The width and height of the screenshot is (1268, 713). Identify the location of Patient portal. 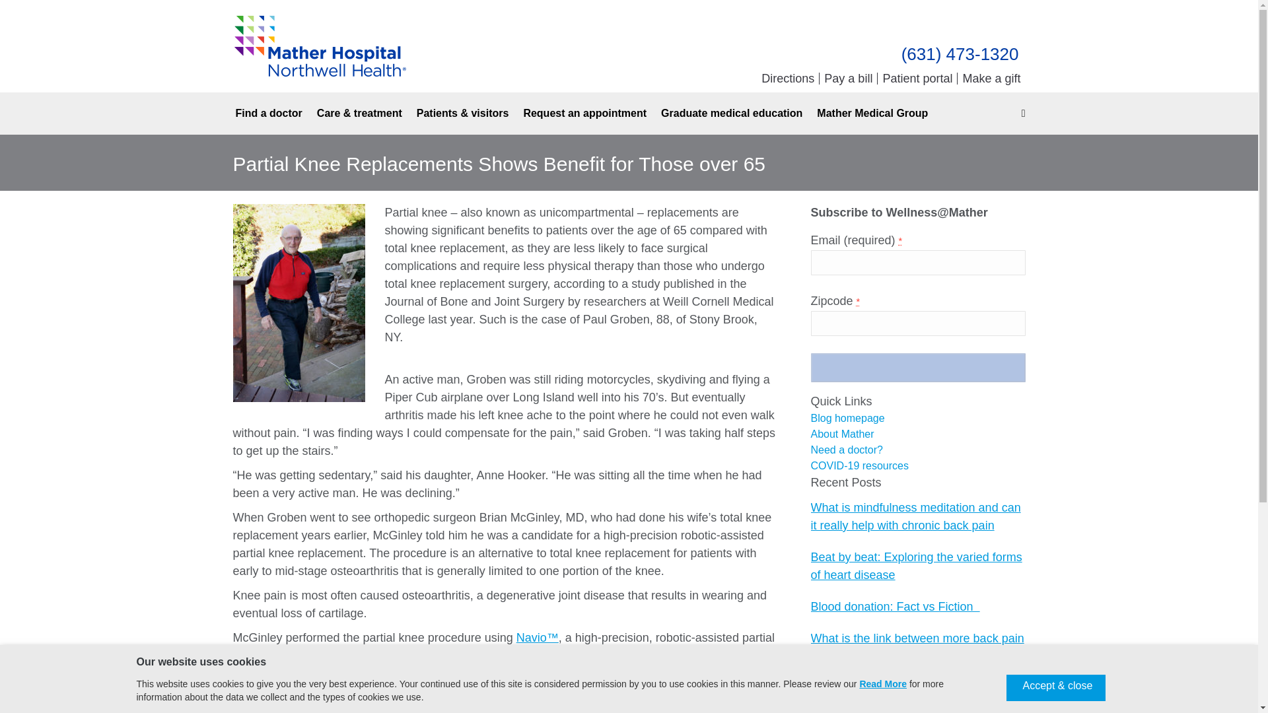
(919, 79).